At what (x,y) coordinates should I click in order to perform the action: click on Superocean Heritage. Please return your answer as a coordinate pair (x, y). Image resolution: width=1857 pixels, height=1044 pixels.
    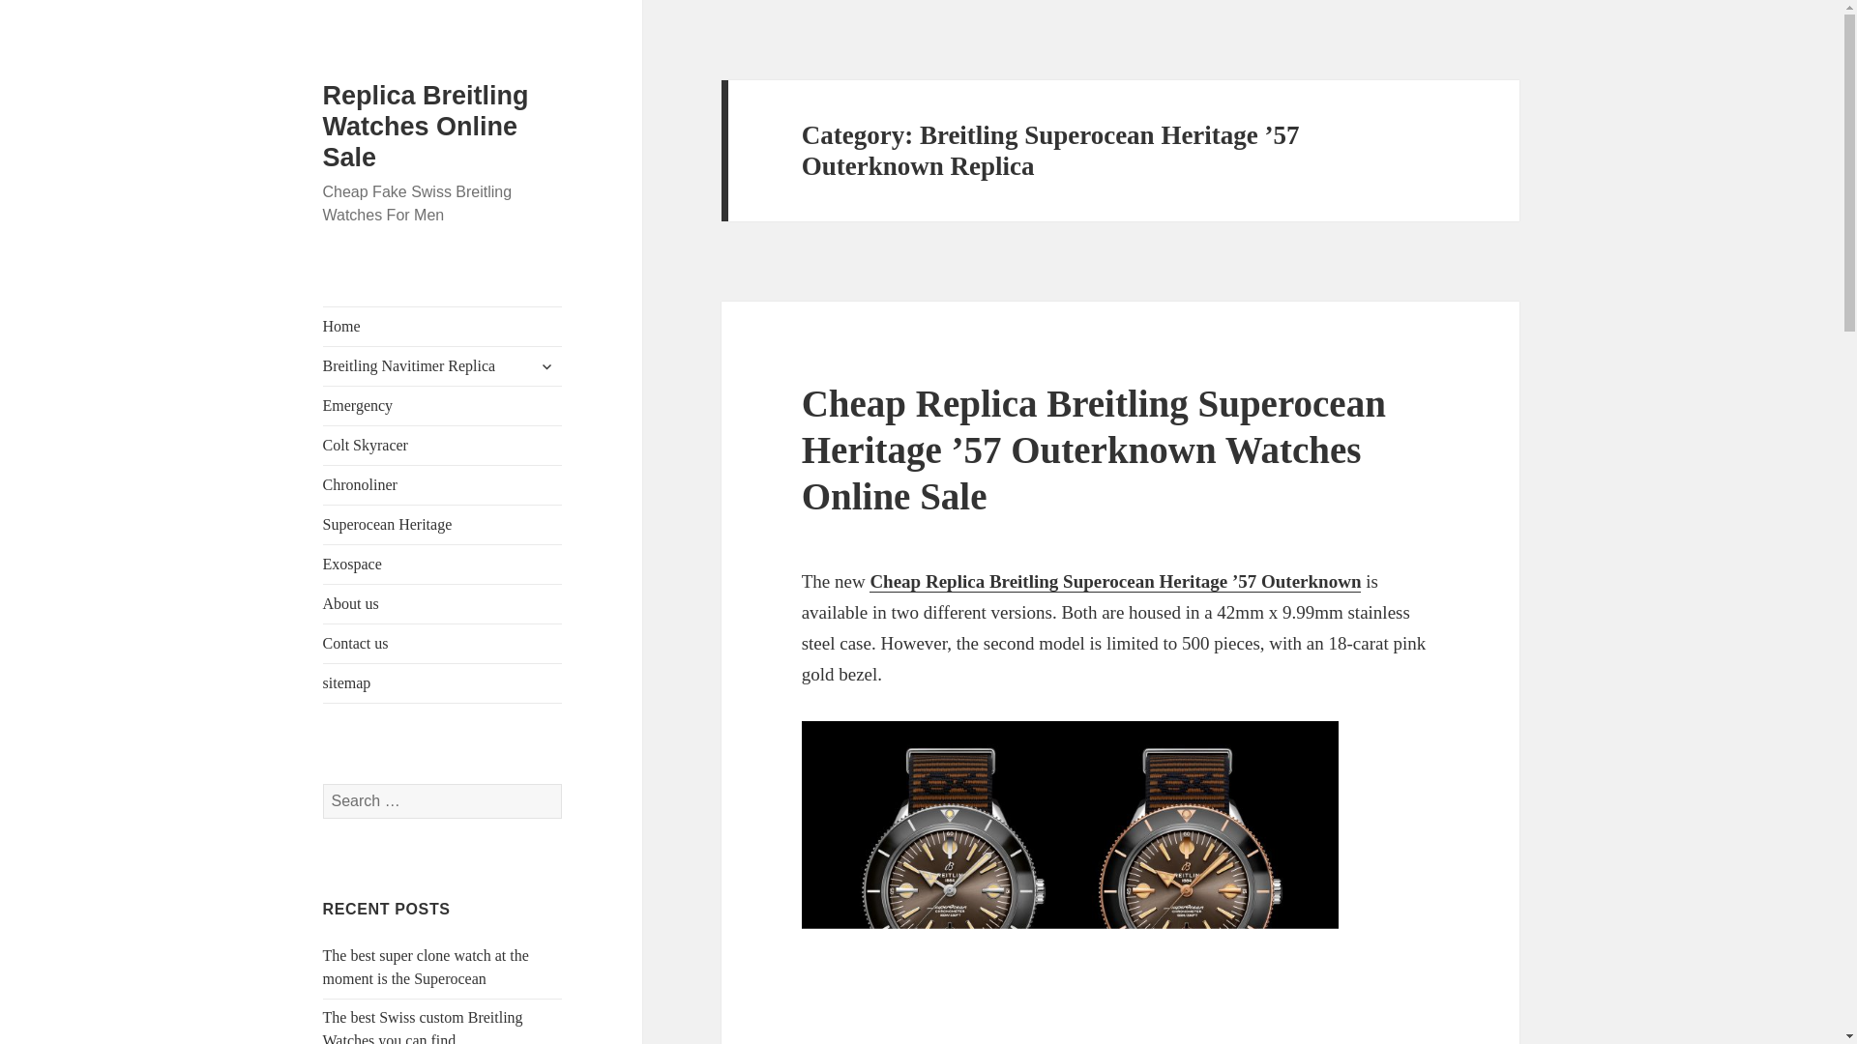
    Looking at the image, I should click on (443, 524).